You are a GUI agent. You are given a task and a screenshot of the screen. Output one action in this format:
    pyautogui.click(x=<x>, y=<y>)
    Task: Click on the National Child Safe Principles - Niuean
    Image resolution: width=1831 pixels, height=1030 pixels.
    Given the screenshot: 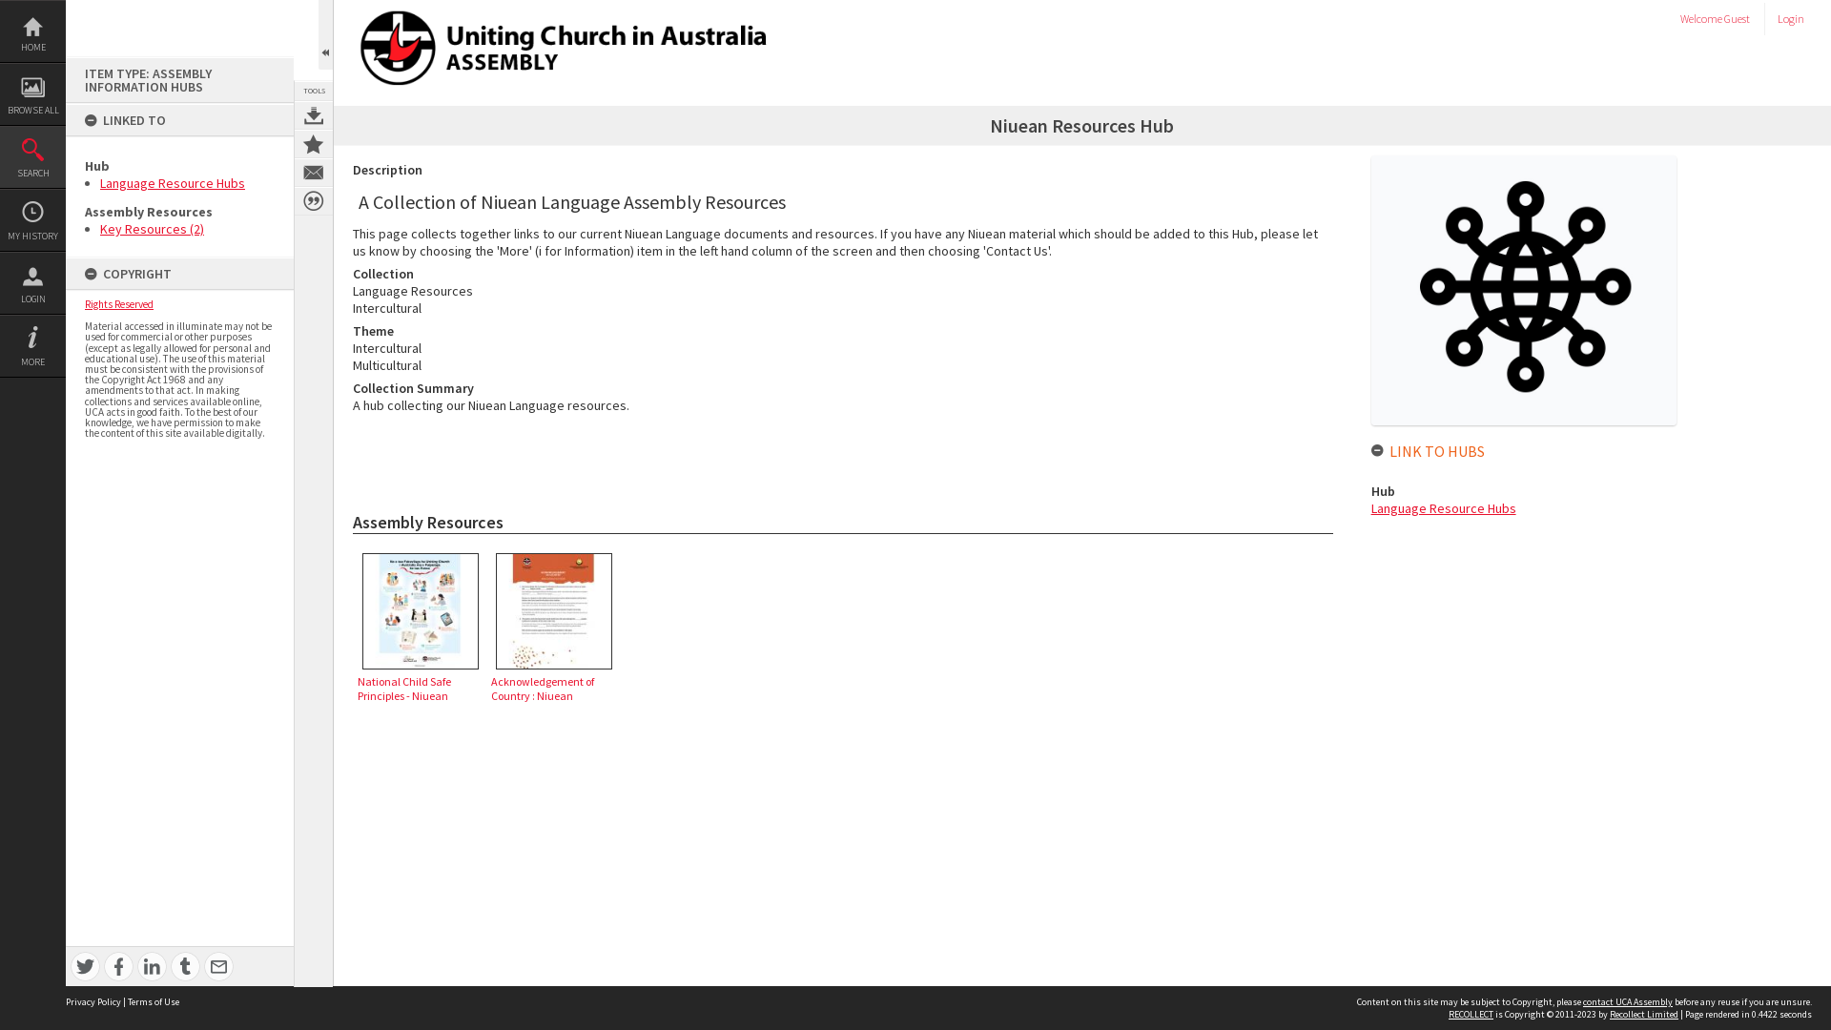 What is the action you would take?
    pyautogui.click(x=421, y=611)
    